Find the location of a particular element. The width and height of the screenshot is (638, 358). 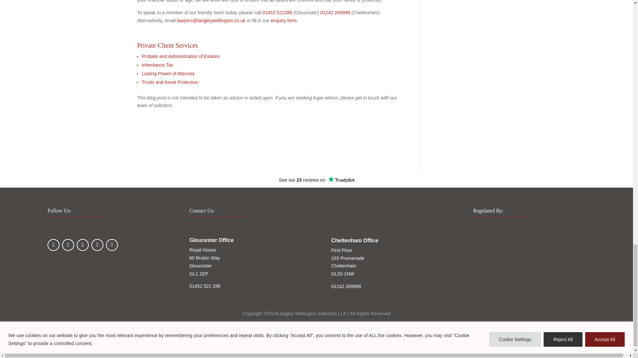

Follow on Youtube is located at coordinates (112, 245).